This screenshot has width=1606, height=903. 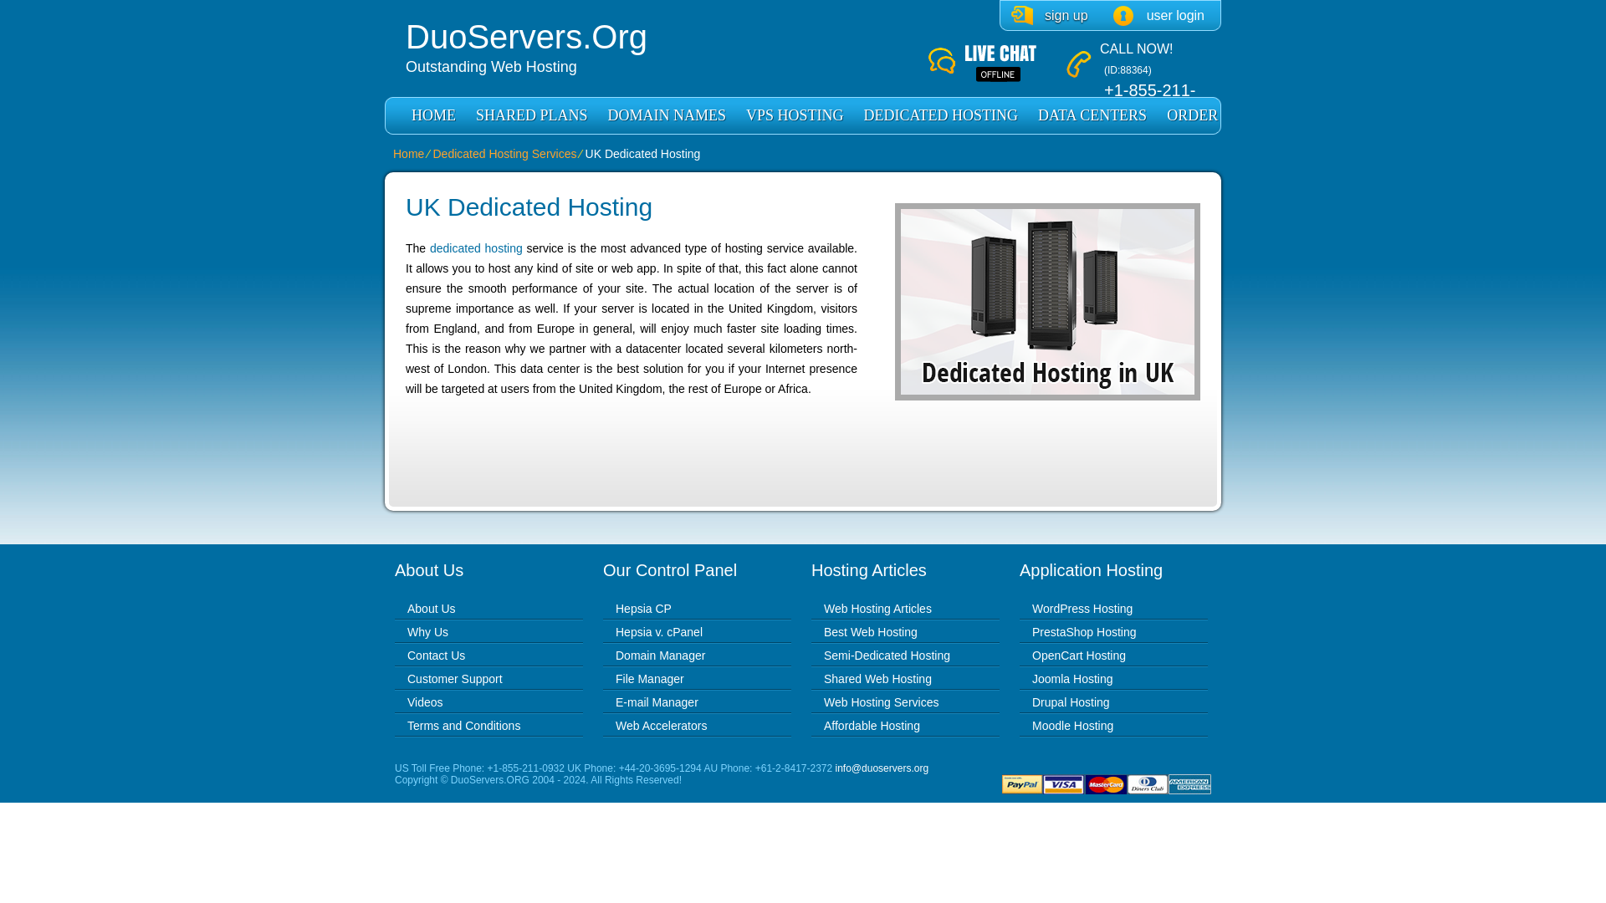 What do you see at coordinates (659, 632) in the screenshot?
I see `Hepsia v. cPanel` at bounding box center [659, 632].